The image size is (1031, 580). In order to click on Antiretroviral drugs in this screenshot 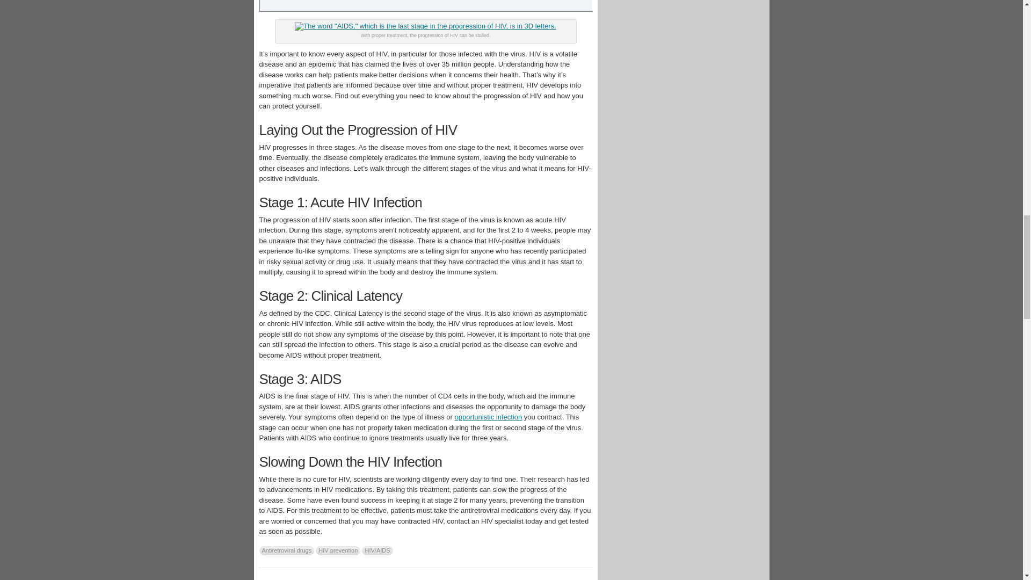, I will do `click(286, 550)`.